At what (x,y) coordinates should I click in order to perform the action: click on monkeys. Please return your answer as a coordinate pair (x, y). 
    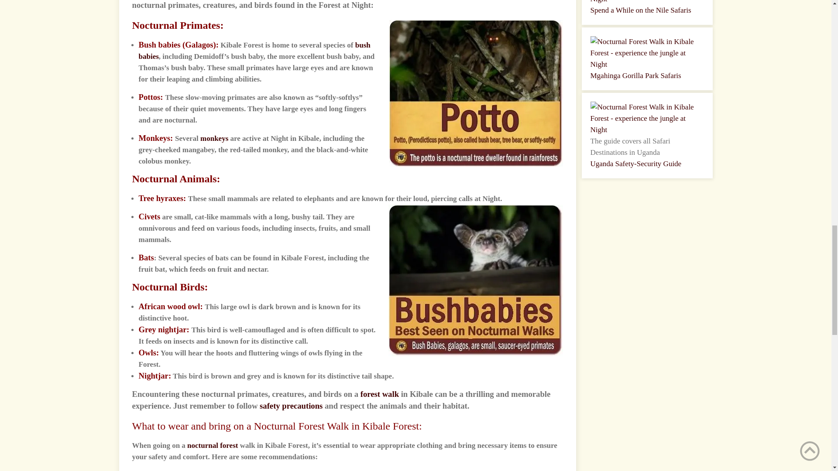
    Looking at the image, I should click on (214, 138).